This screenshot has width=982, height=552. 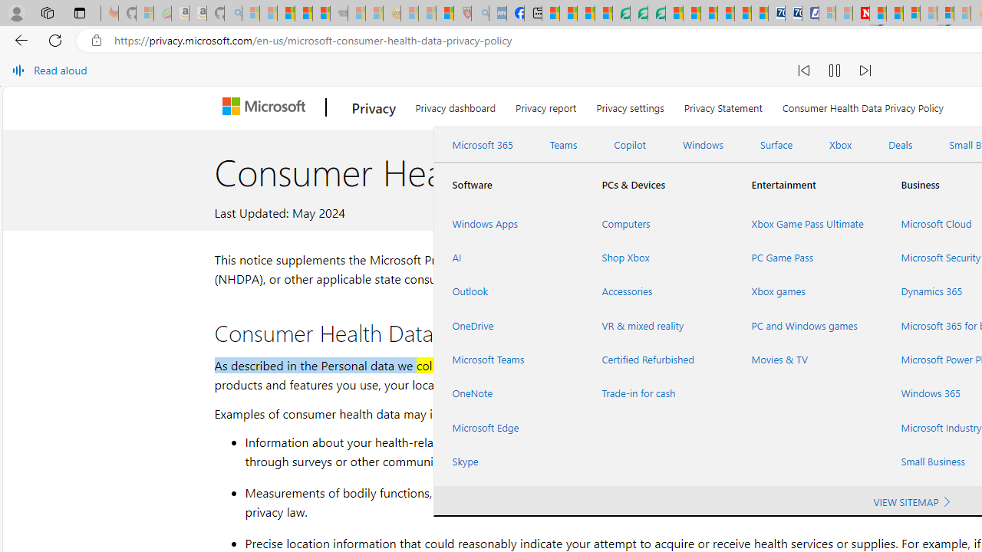 What do you see at coordinates (621, 14) in the screenshot?
I see `LendingTree - Compare Lenders` at bounding box center [621, 14].